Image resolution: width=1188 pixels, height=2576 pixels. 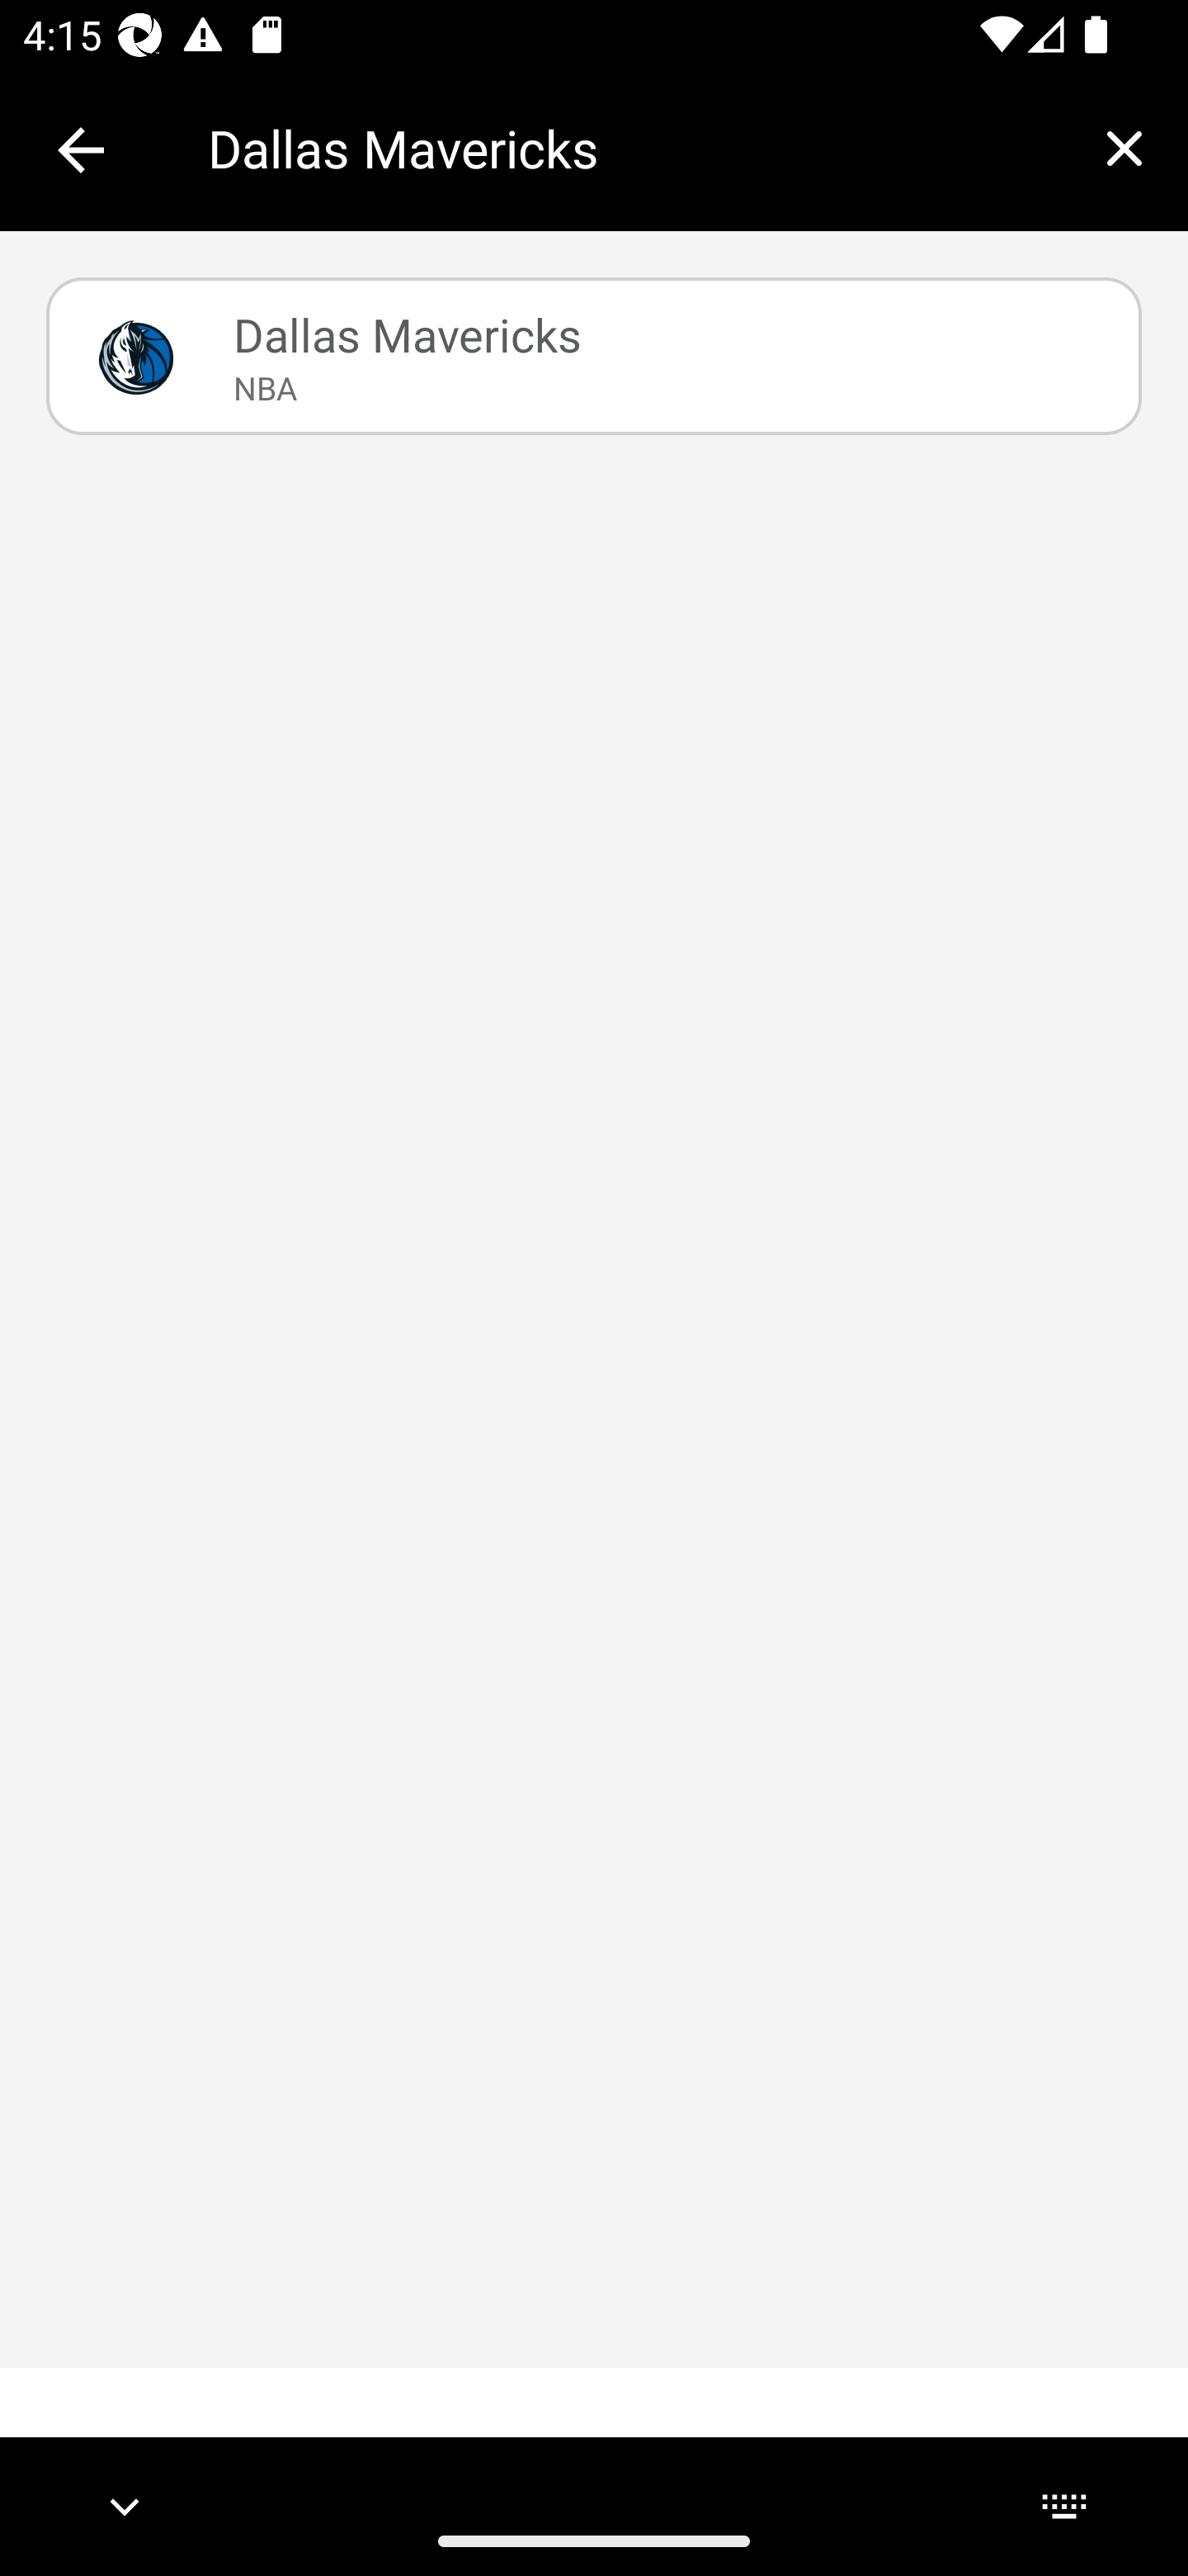 What do you see at coordinates (1124, 148) in the screenshot?
I see `Clear query` at bounding box center [1124, 148].